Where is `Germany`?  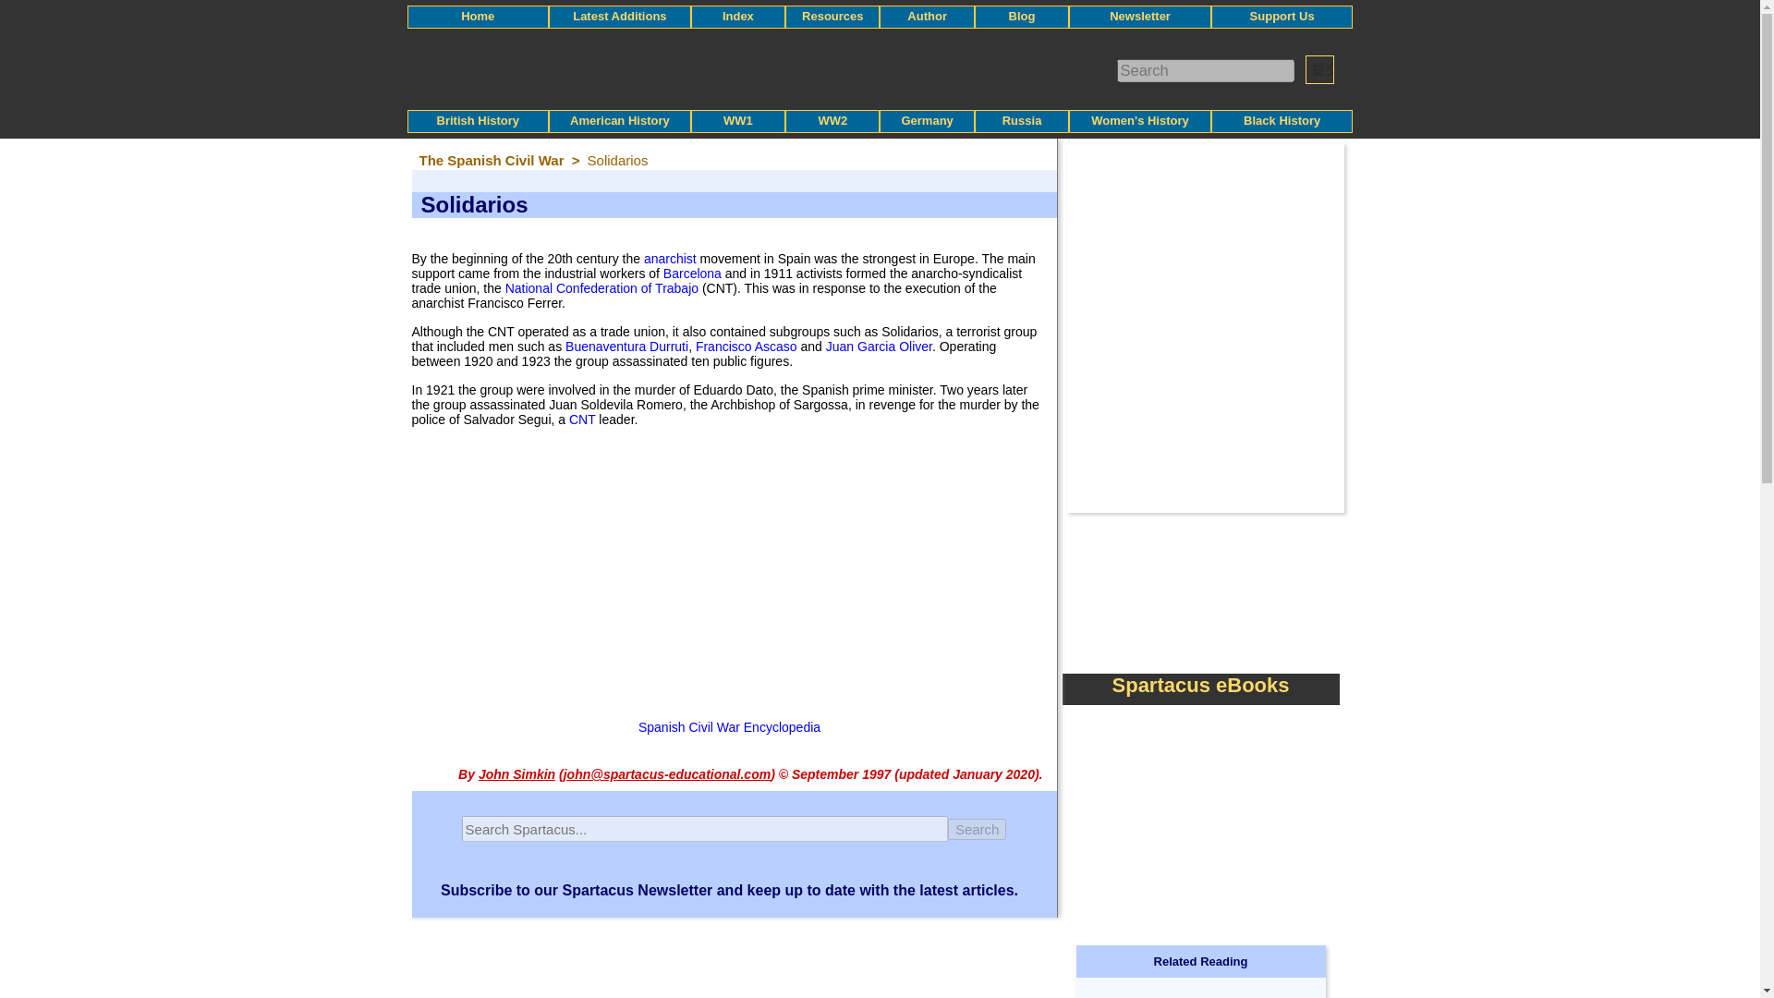 Germany is located at coordinates (927, 120).